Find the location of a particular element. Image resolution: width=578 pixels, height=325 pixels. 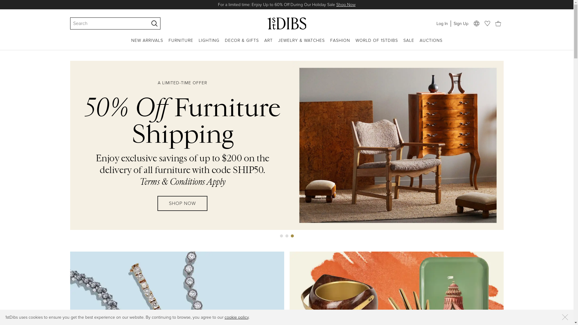

Search is located at coordinates (107, 23).